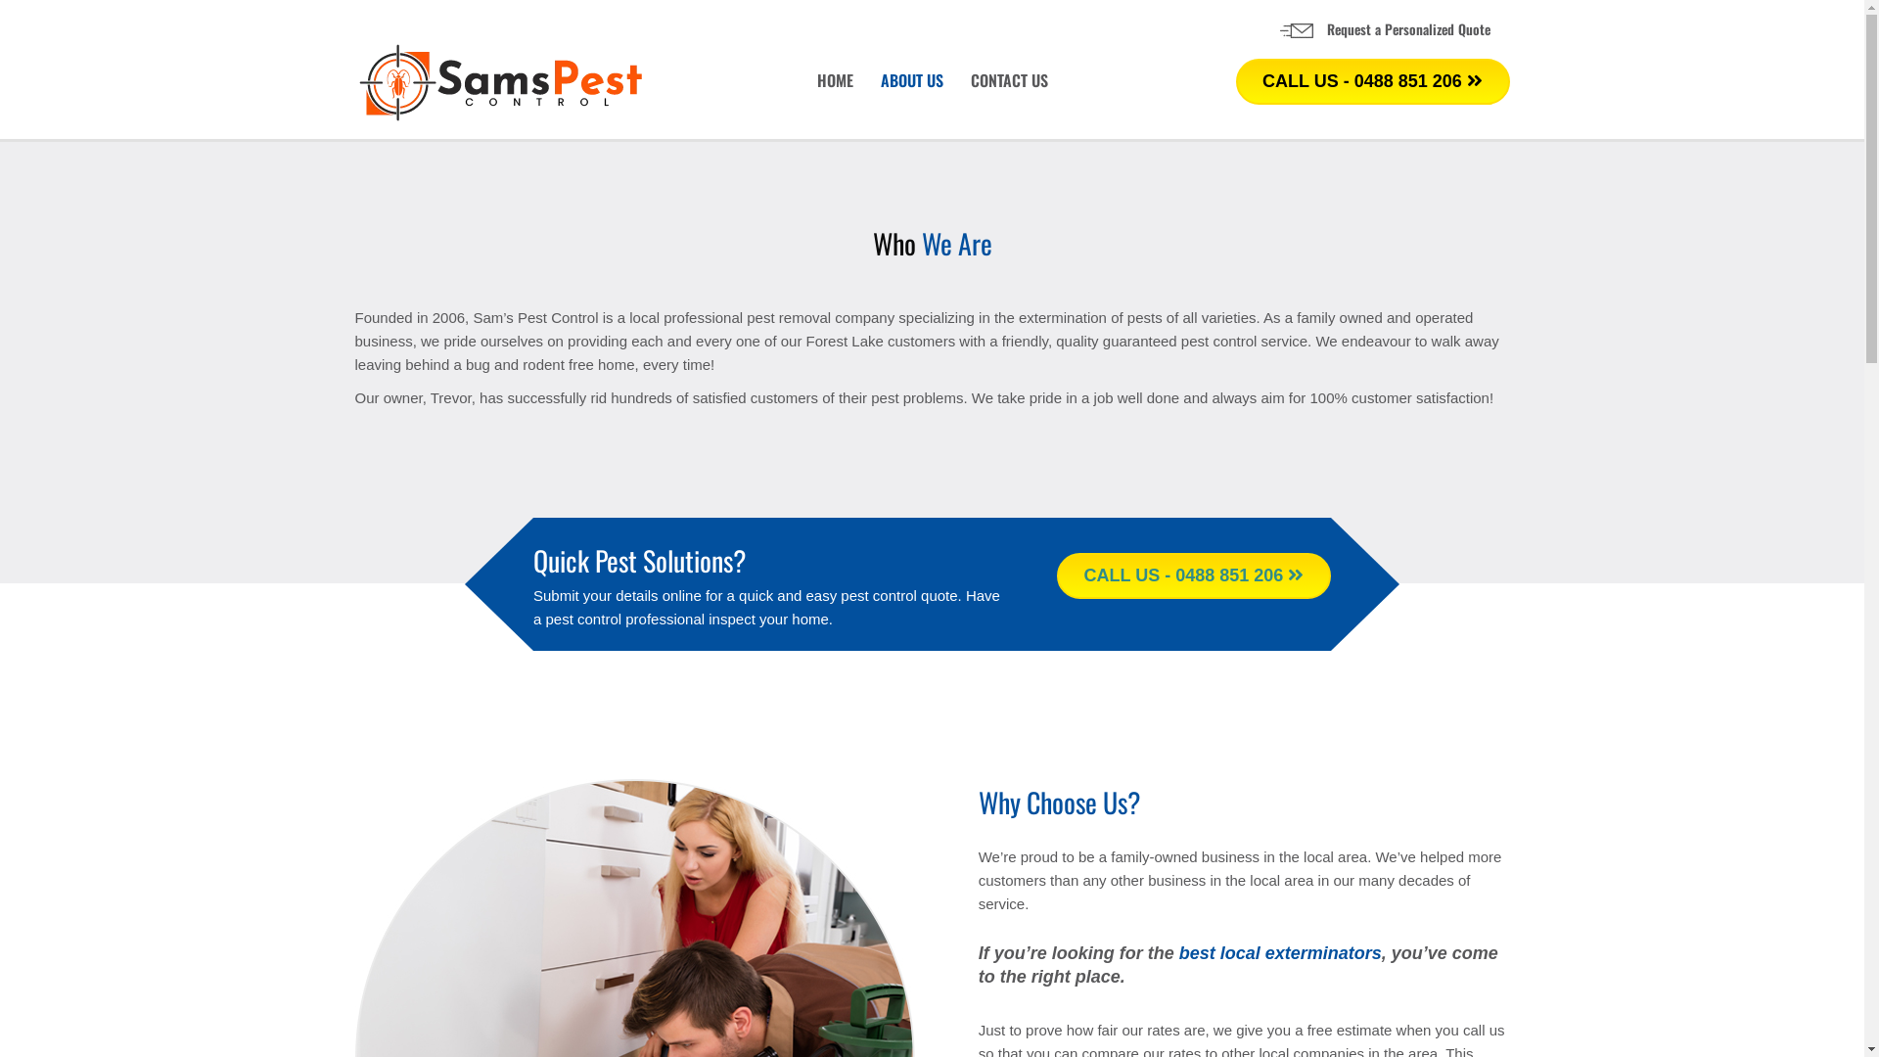 This screenshot has height=1057, width=1879. Describe the element at coordinates (1409, 29) in the screenshot. I see `Request a Personalized Quote` at that location.